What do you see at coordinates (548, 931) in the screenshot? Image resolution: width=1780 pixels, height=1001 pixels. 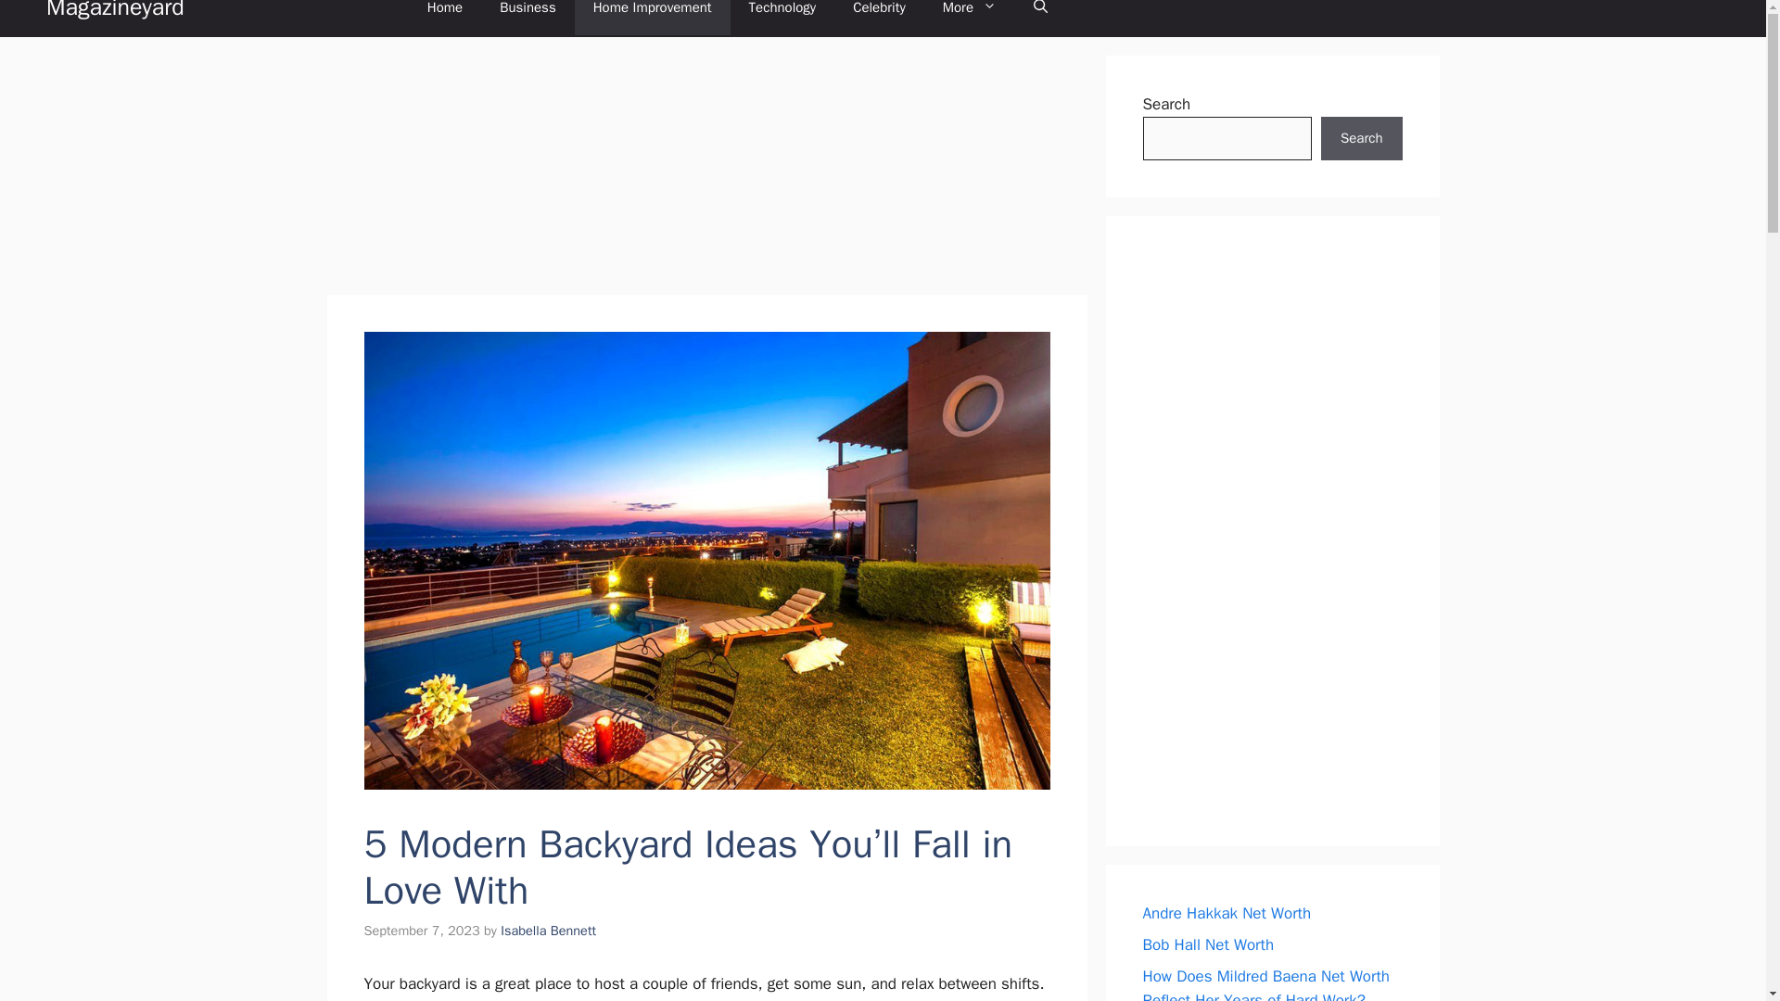 I see `View all posts by Isabella Bennett` at bounding box center [548, 931].